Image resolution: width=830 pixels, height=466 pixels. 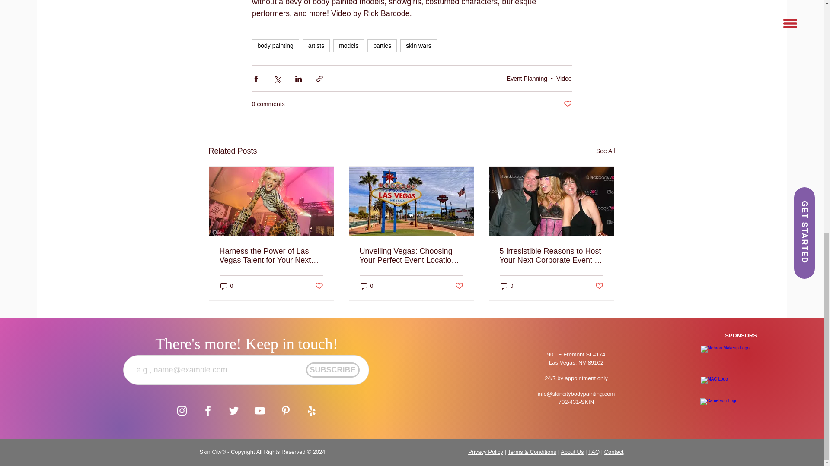 I want to click on 0, so click(x=507, y=286).